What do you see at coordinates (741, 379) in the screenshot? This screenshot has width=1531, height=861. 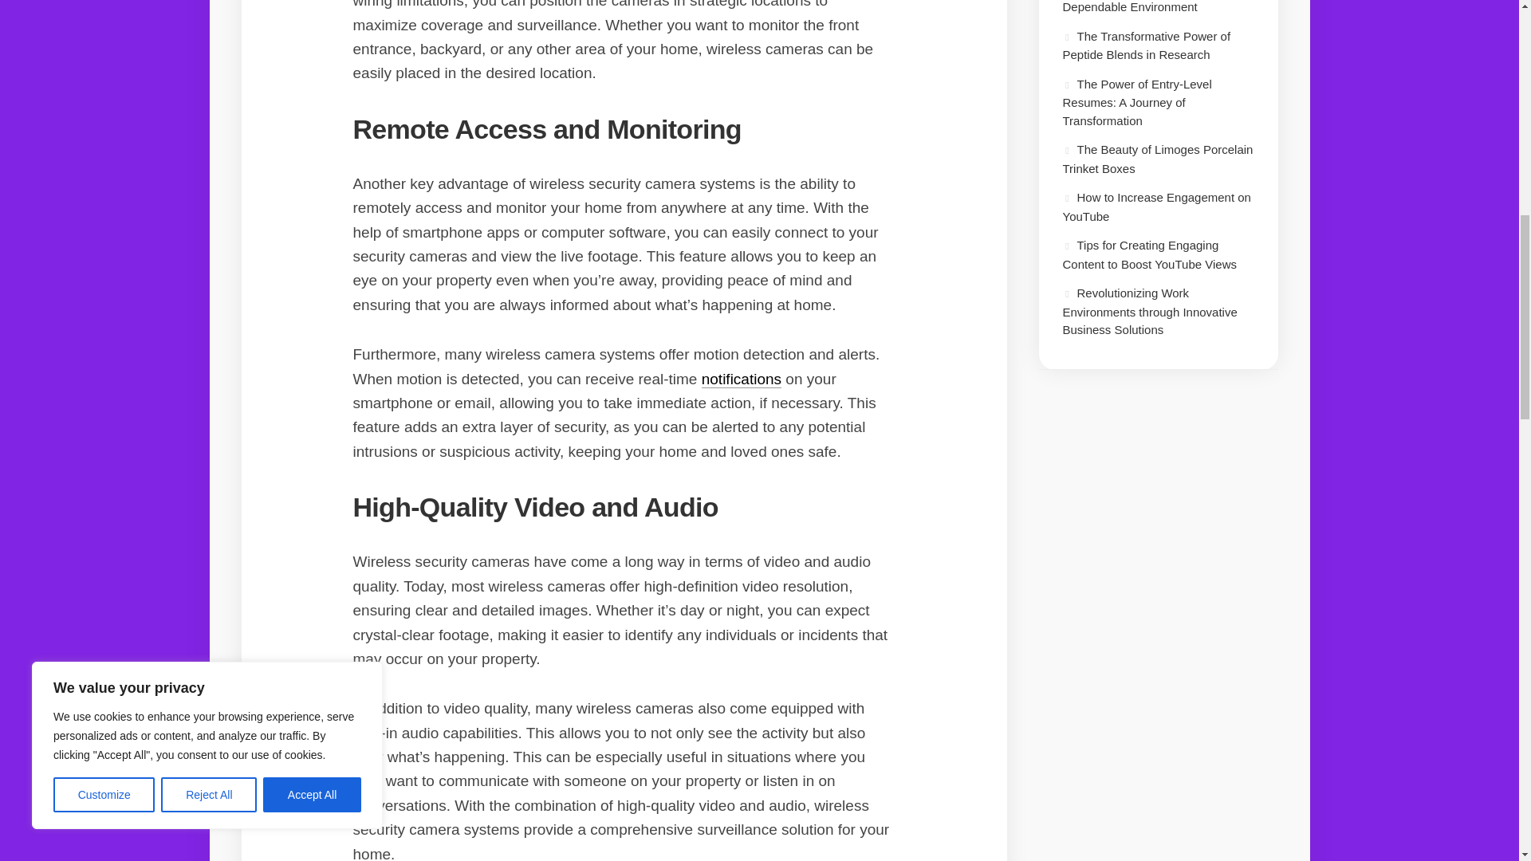 I see `notifications` at bounding box center [741, 379].